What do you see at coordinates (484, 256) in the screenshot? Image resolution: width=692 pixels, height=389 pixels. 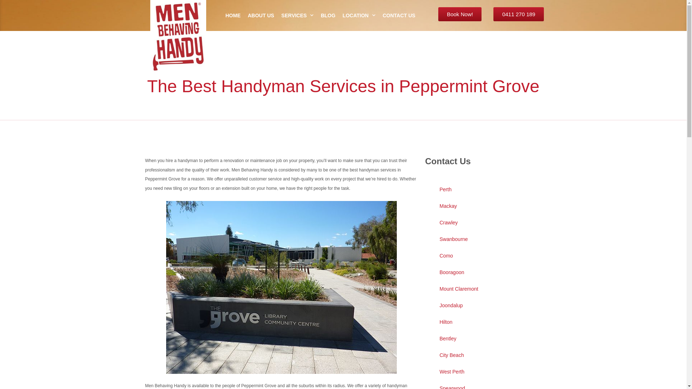 I see `Como` at bounding box center [484, 256].